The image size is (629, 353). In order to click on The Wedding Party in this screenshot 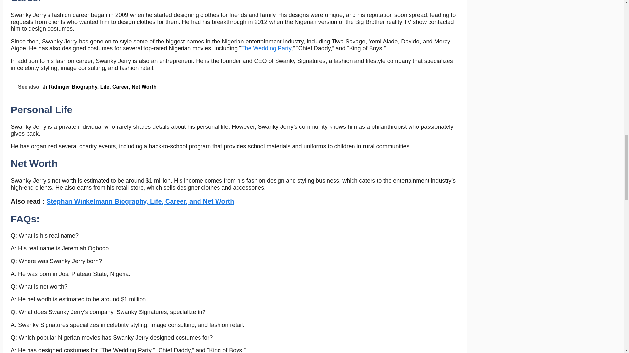, I will do `click(266, 48)`.